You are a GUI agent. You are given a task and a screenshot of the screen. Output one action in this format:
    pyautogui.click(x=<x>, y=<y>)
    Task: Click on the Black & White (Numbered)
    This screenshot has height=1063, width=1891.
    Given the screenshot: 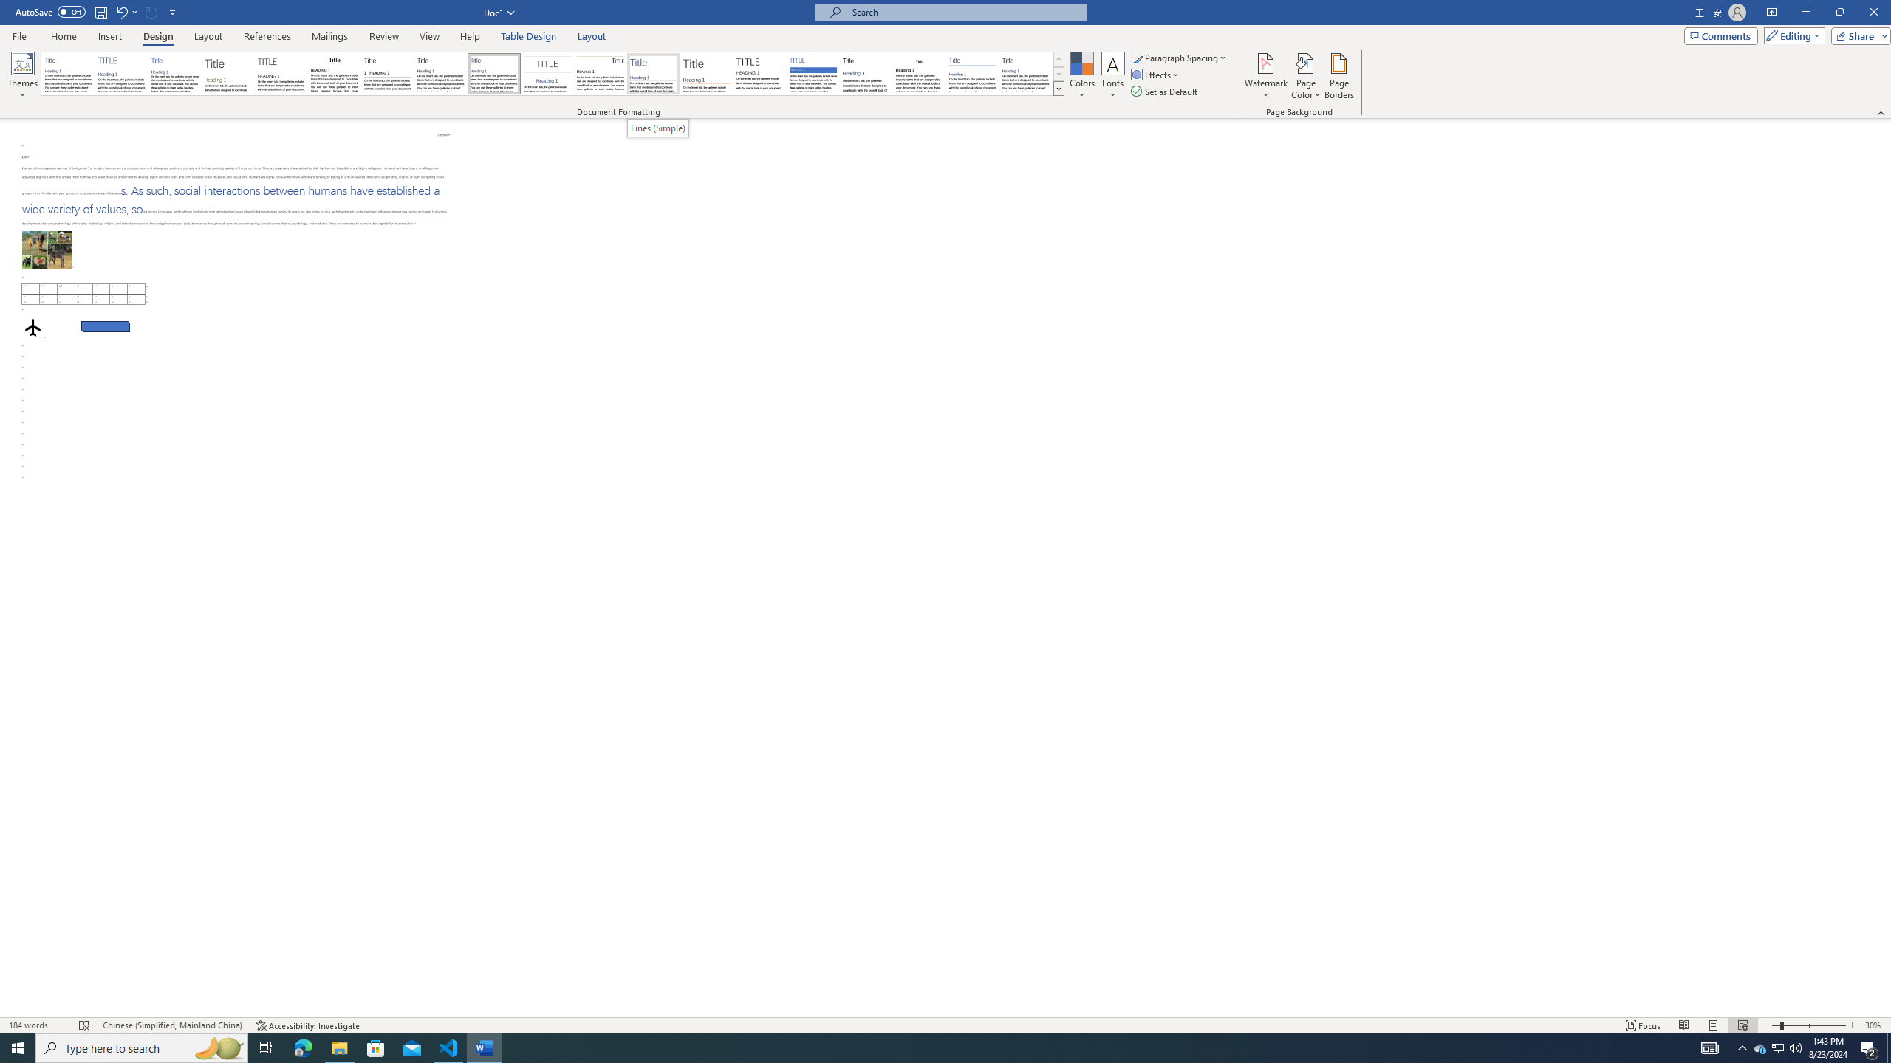 What is the action you would take?
    pyautogui.click(x=387, y=74)
    